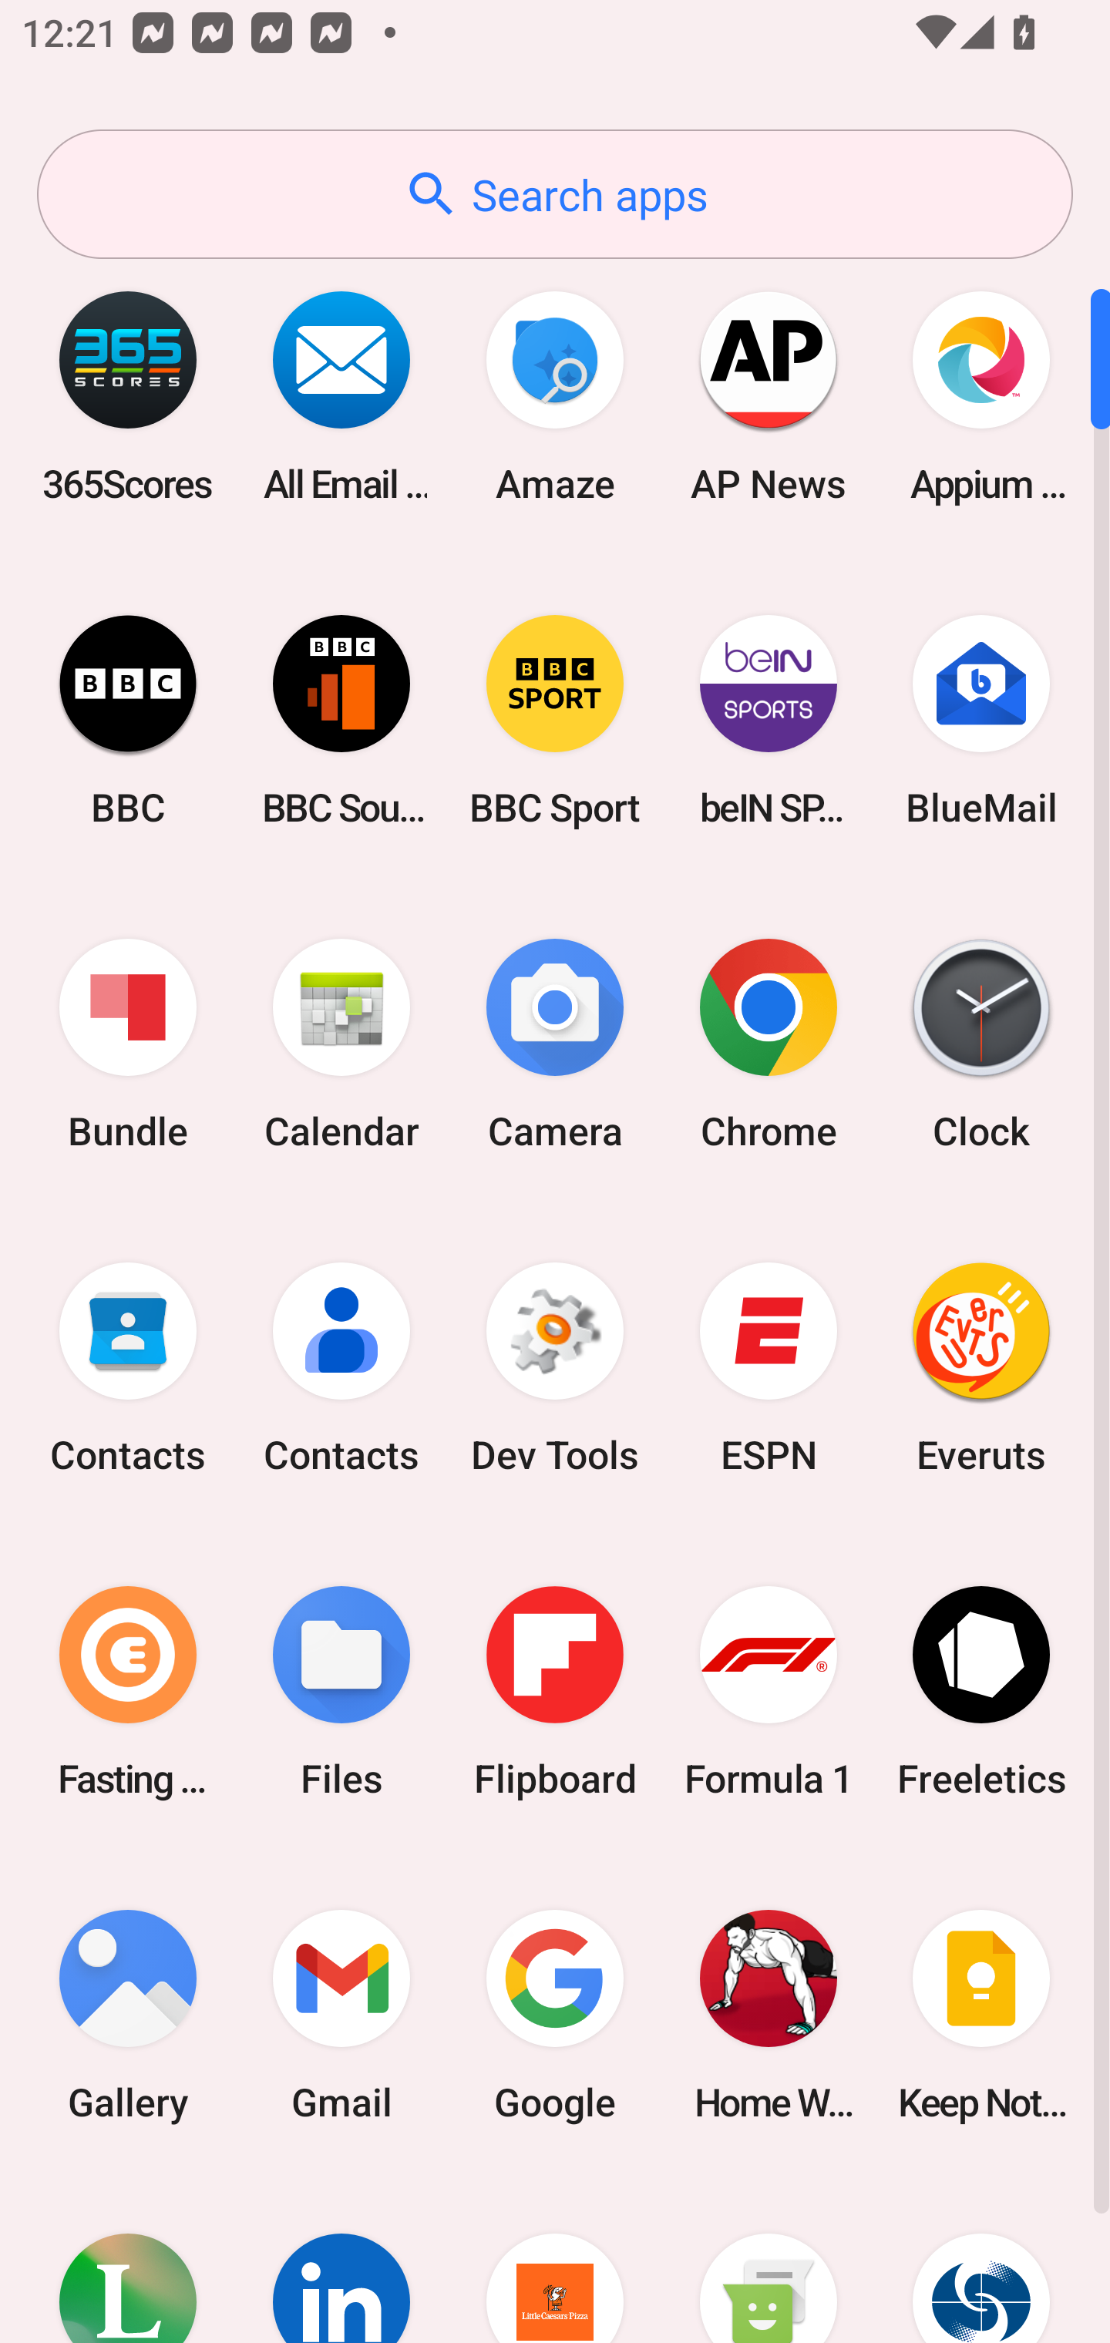 The image size is (1110, 2343). I want to click on Calendar, so click(341, 1045).